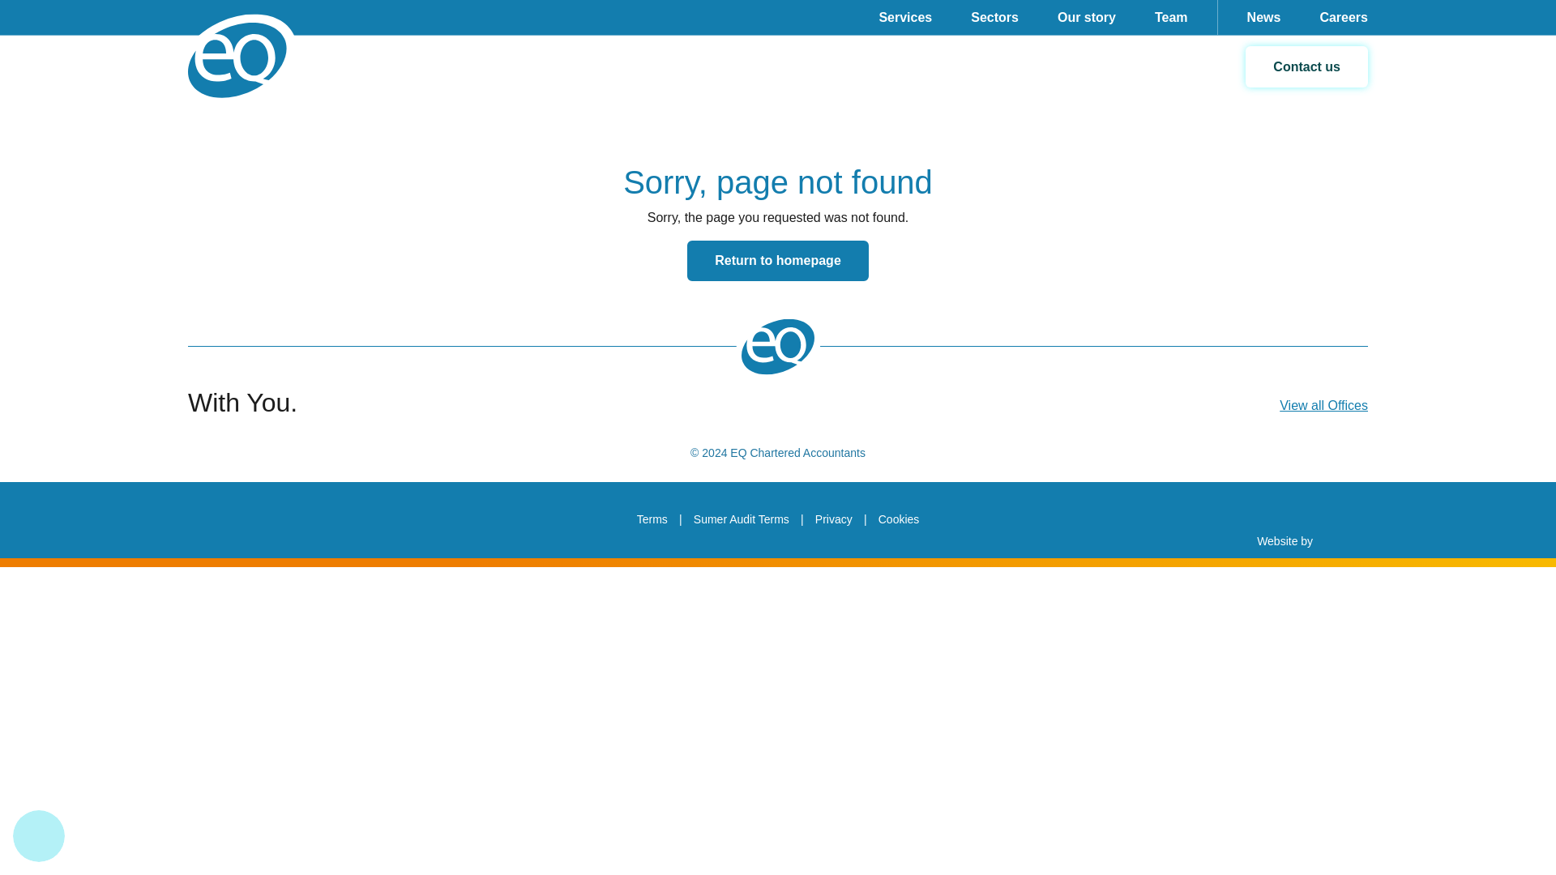  What do you see at coordinates (279, 520) in the screenshot?
I see `Sumer` at bounding box center [279, 520].